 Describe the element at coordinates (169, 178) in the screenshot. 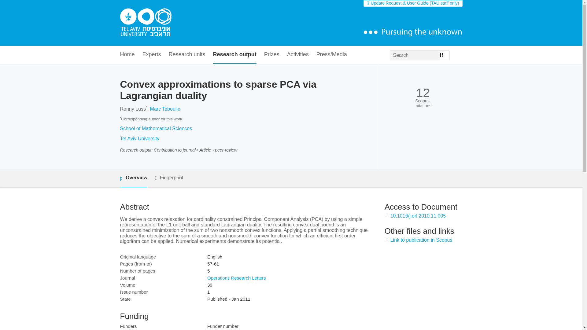

I see `Fingerprint` at that location.